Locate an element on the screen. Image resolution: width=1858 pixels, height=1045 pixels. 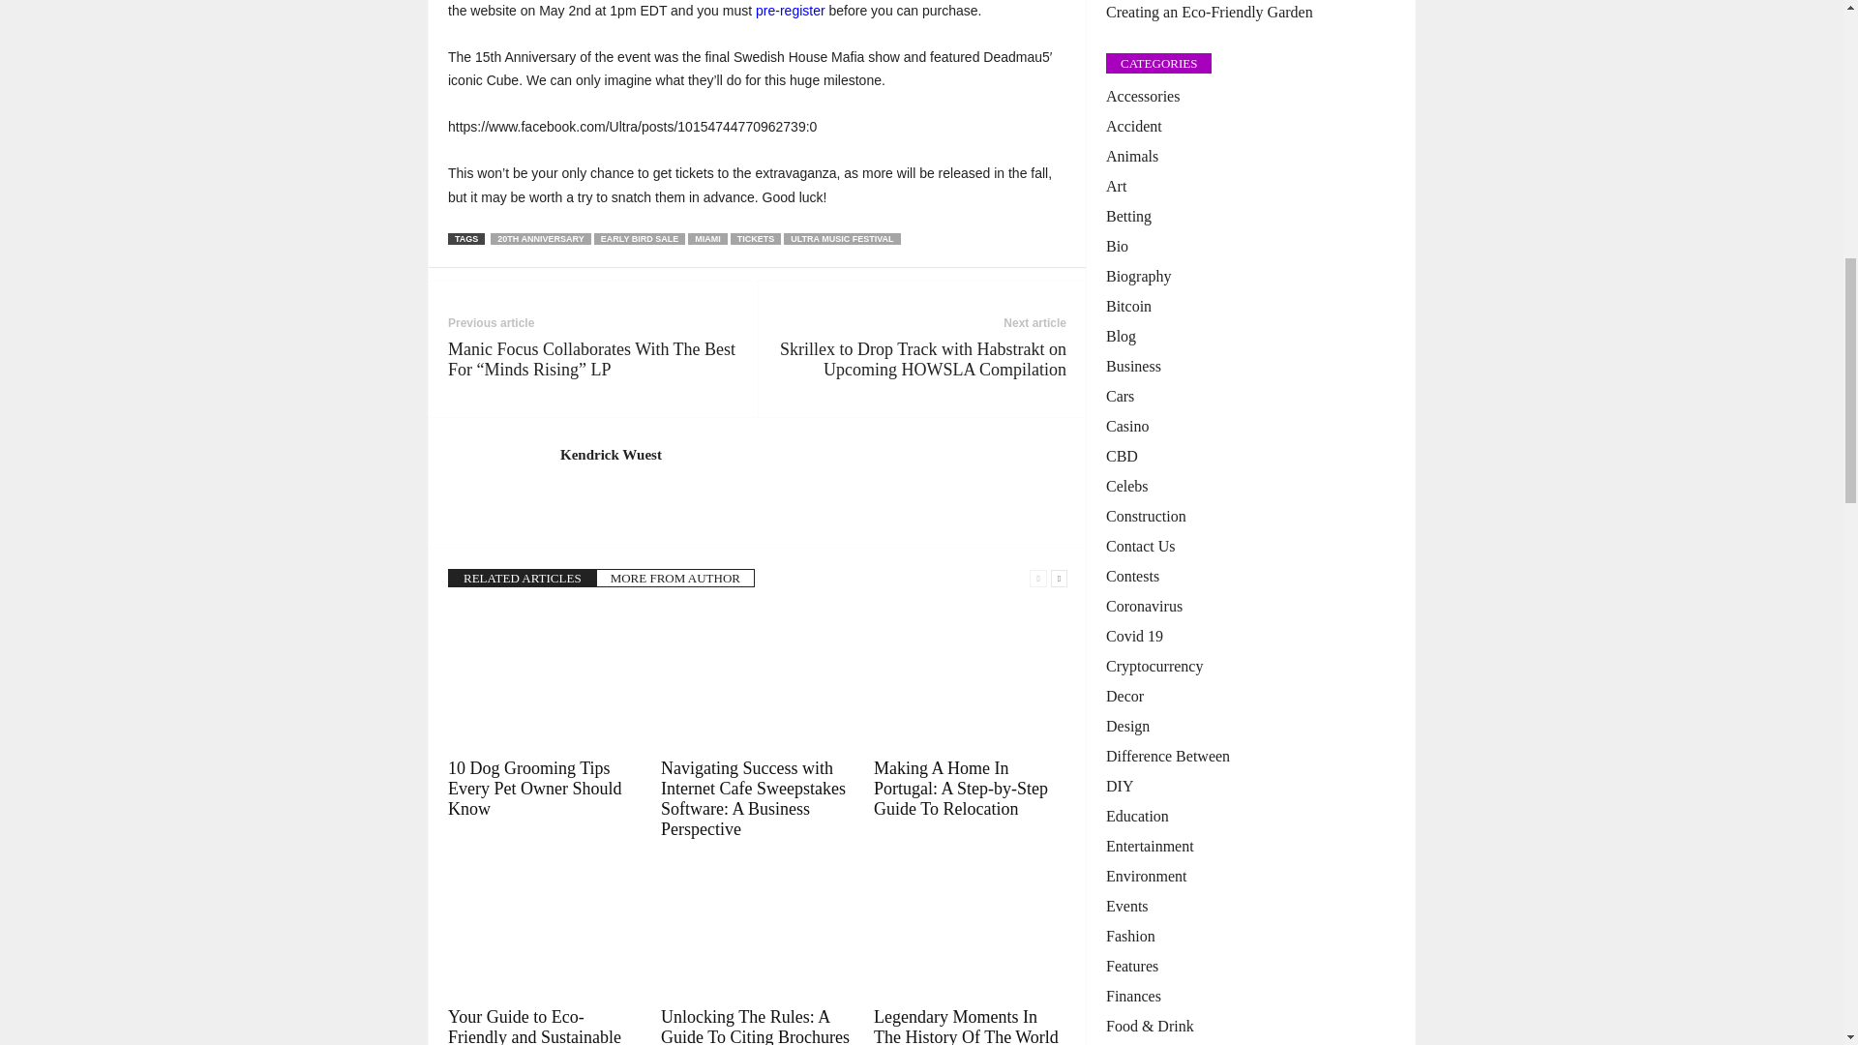
10 Dog Grooming Tips Every Pet Owner Should Know is located at coordinates (544, 679).